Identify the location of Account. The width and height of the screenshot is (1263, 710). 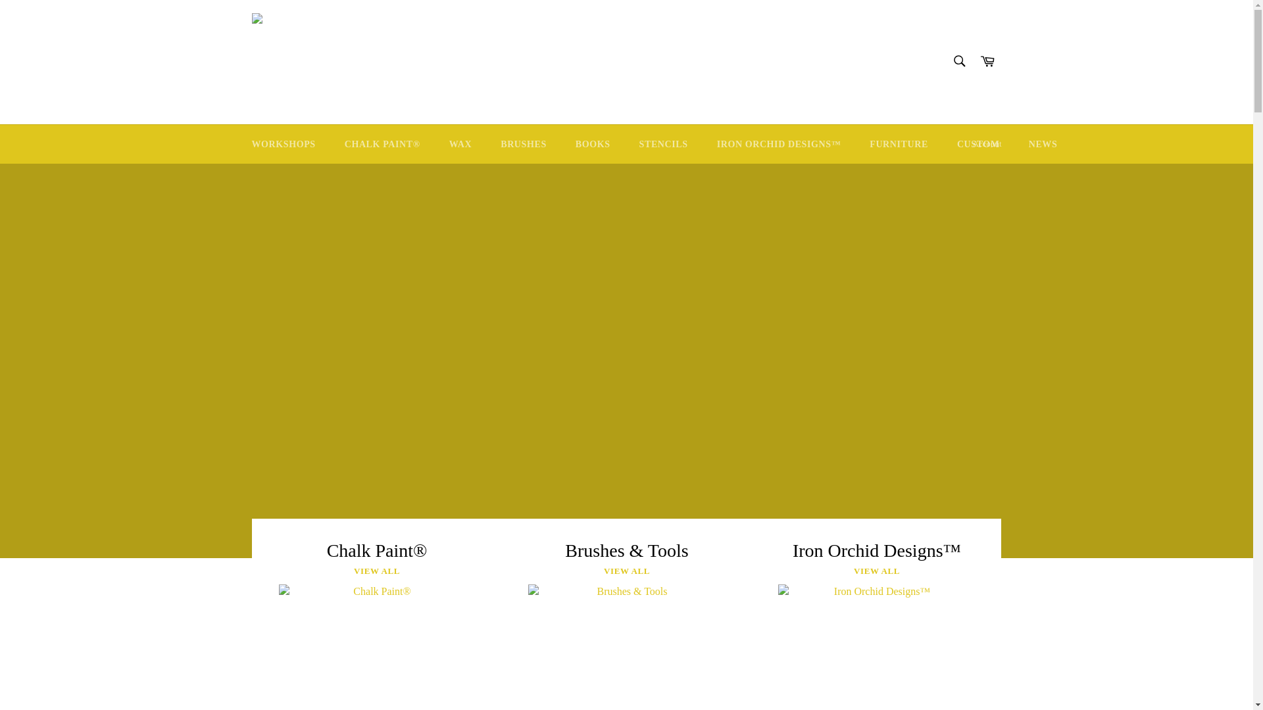
(987, 144).